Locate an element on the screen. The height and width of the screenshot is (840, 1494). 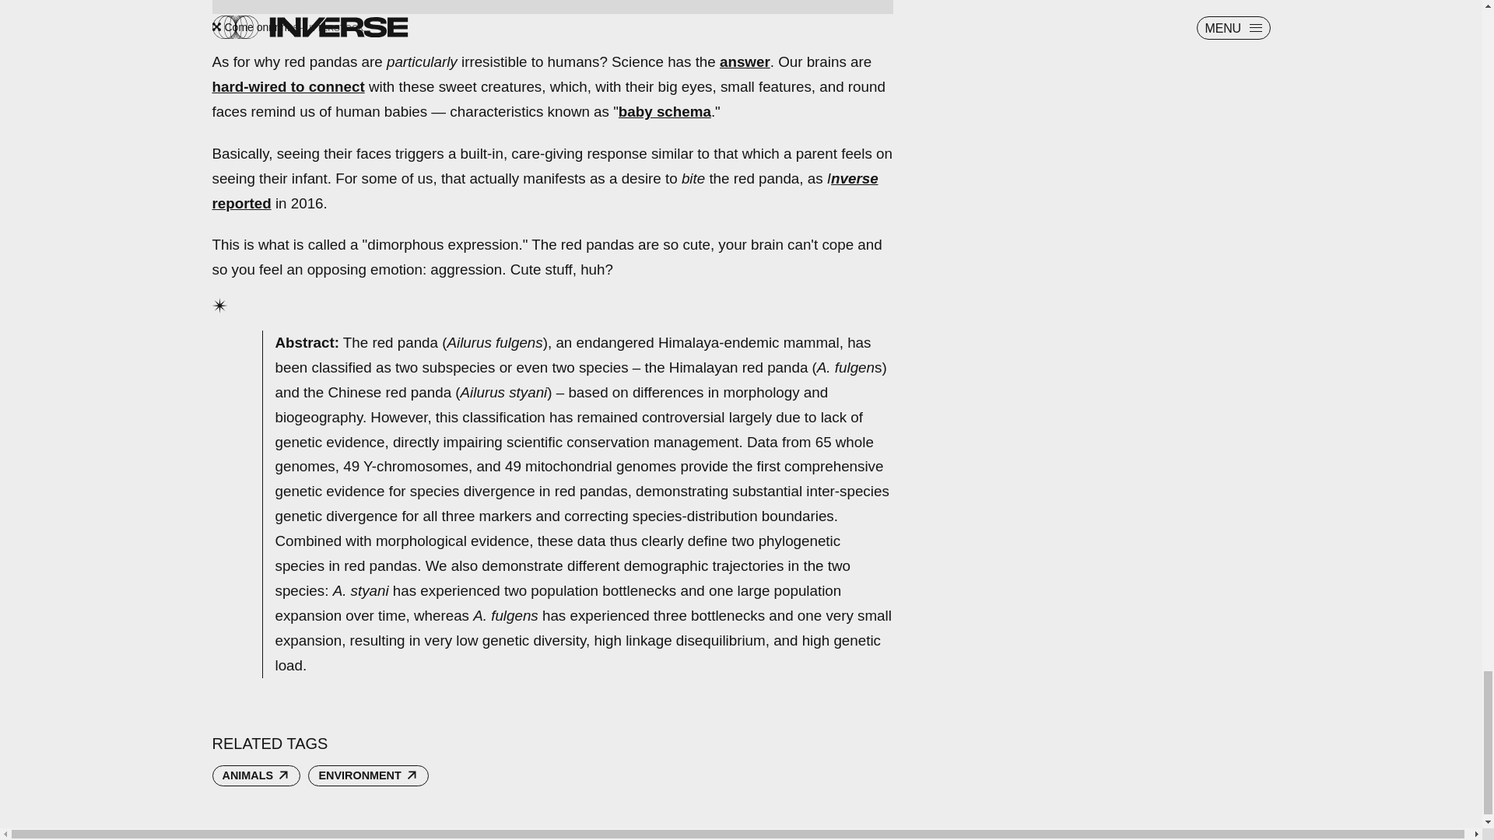
ENVIRONMENT is located at coordinates (368, 775).